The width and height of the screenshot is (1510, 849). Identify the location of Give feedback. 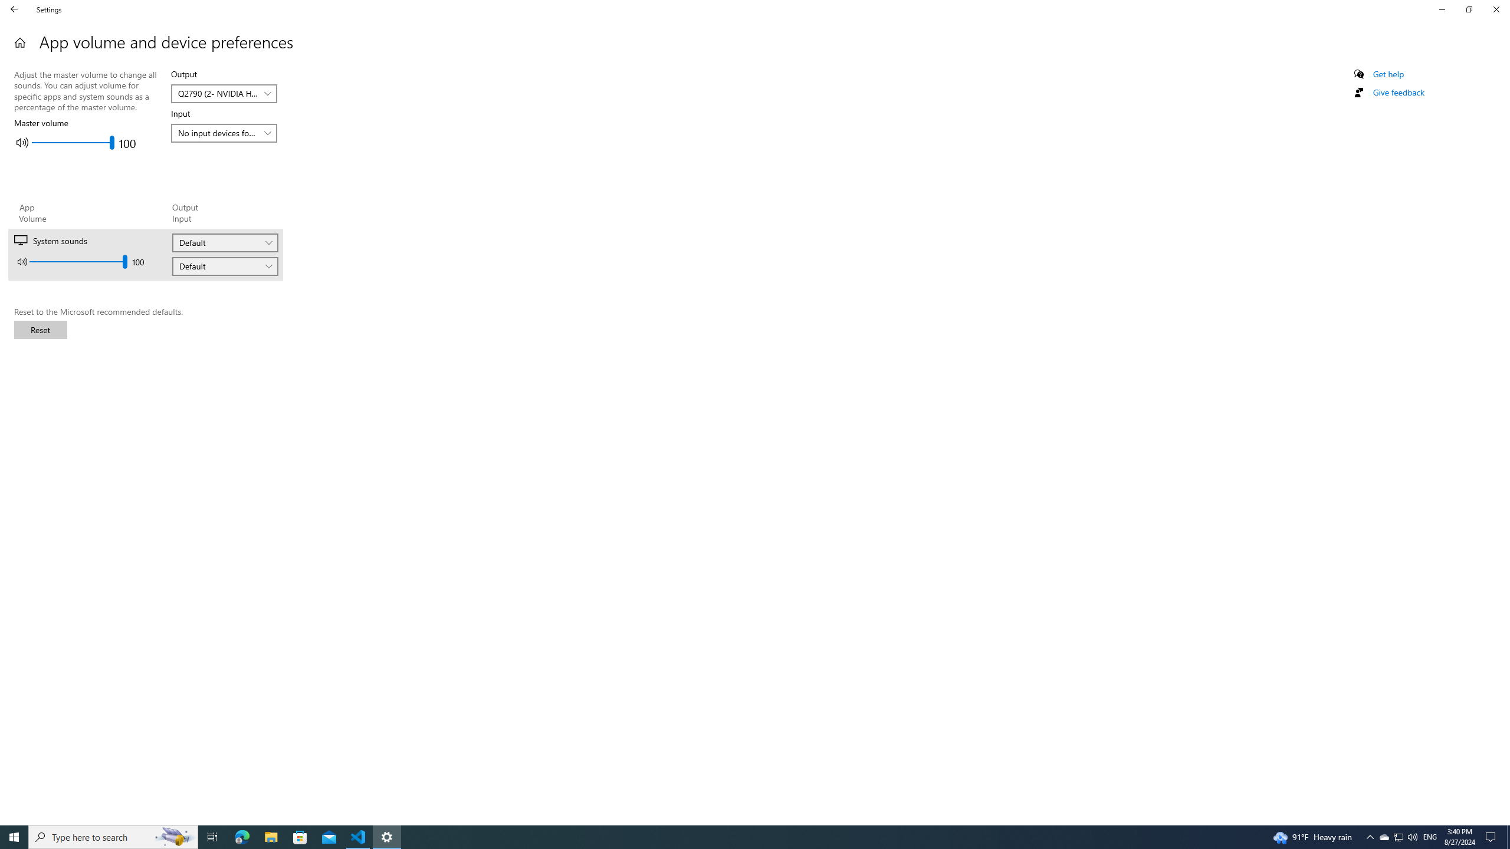
(1398, 92).